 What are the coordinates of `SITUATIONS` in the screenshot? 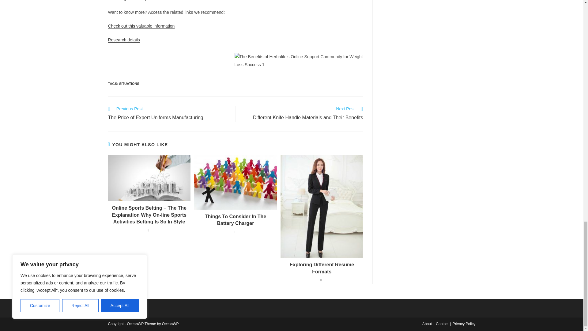 It's located at (129, 83).